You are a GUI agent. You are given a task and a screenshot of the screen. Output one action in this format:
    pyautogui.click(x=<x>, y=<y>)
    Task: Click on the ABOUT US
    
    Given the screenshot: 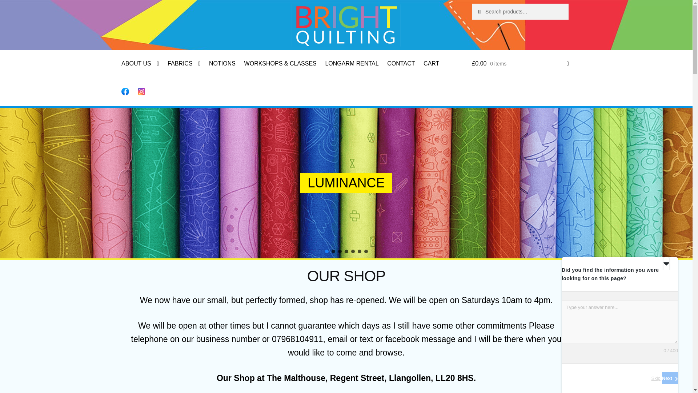 What is the action you would take?
    pyautogui.click(x=140, y=64)
    